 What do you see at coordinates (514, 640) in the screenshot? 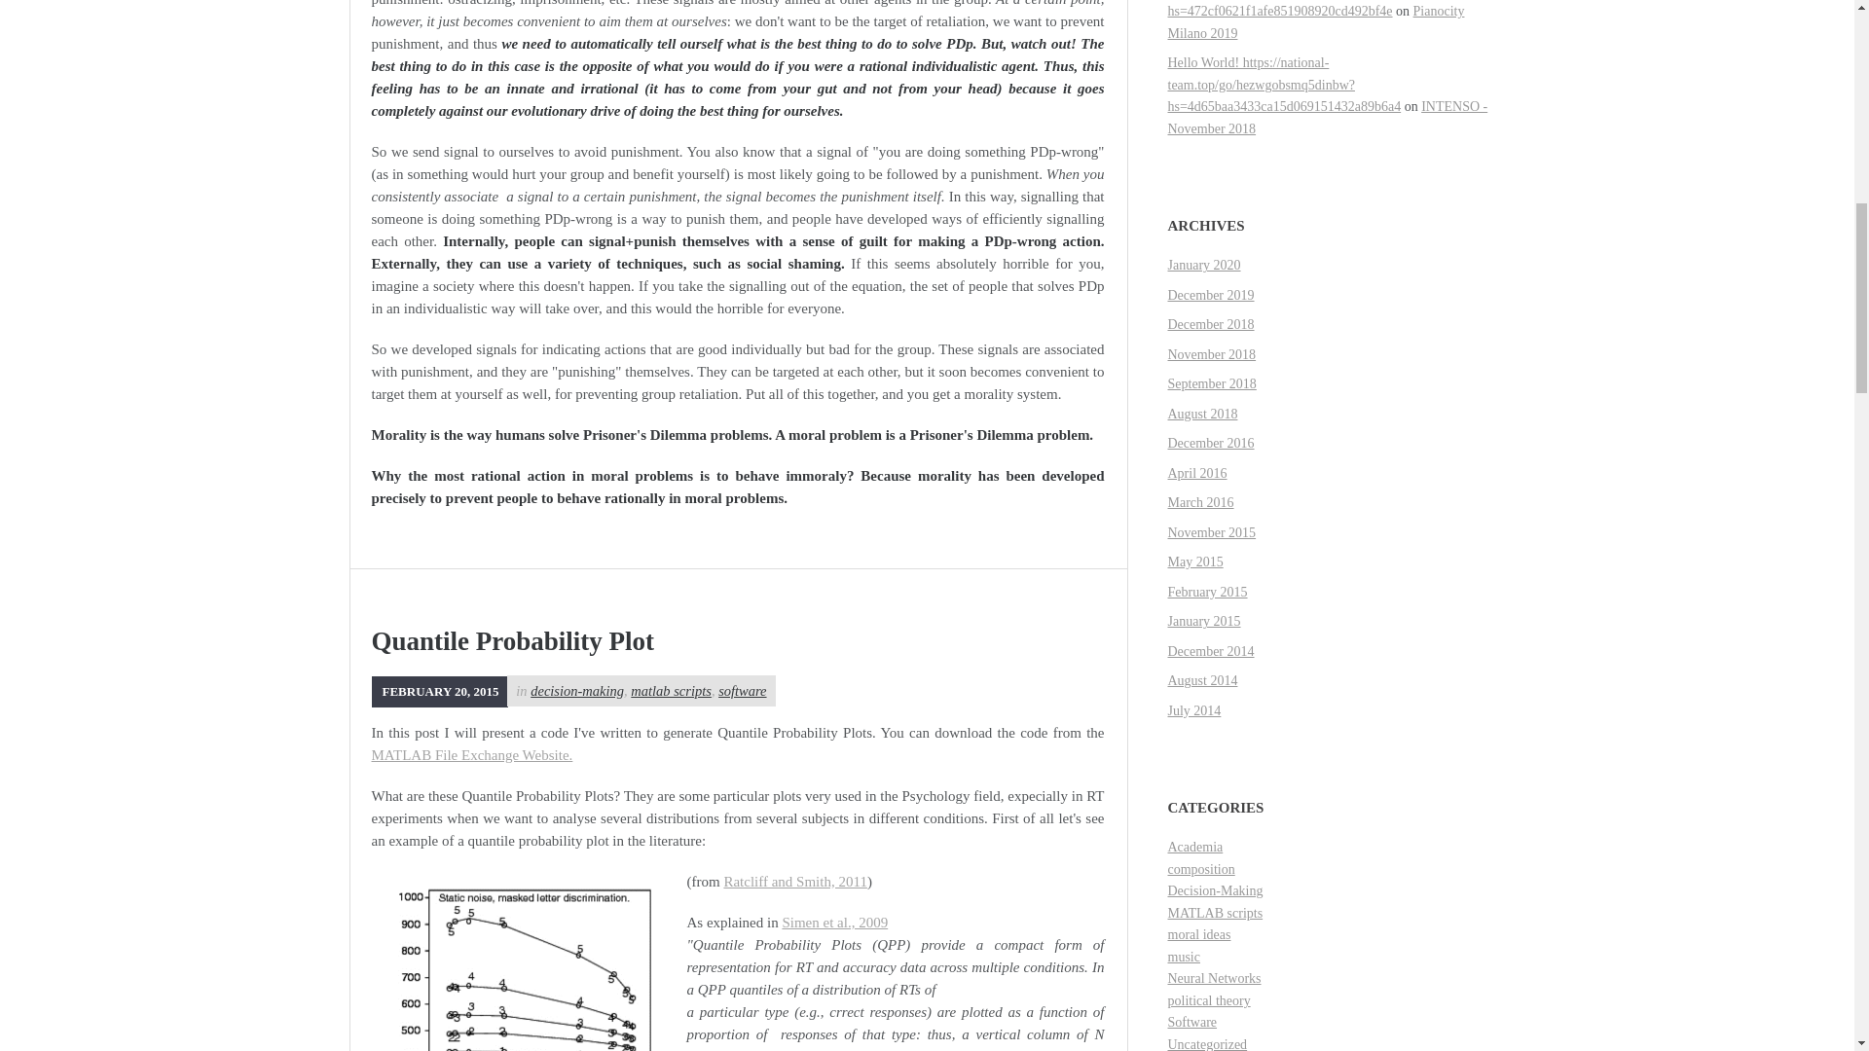
I see `Quantile Probability Plot` at bounding box center [514, 640].